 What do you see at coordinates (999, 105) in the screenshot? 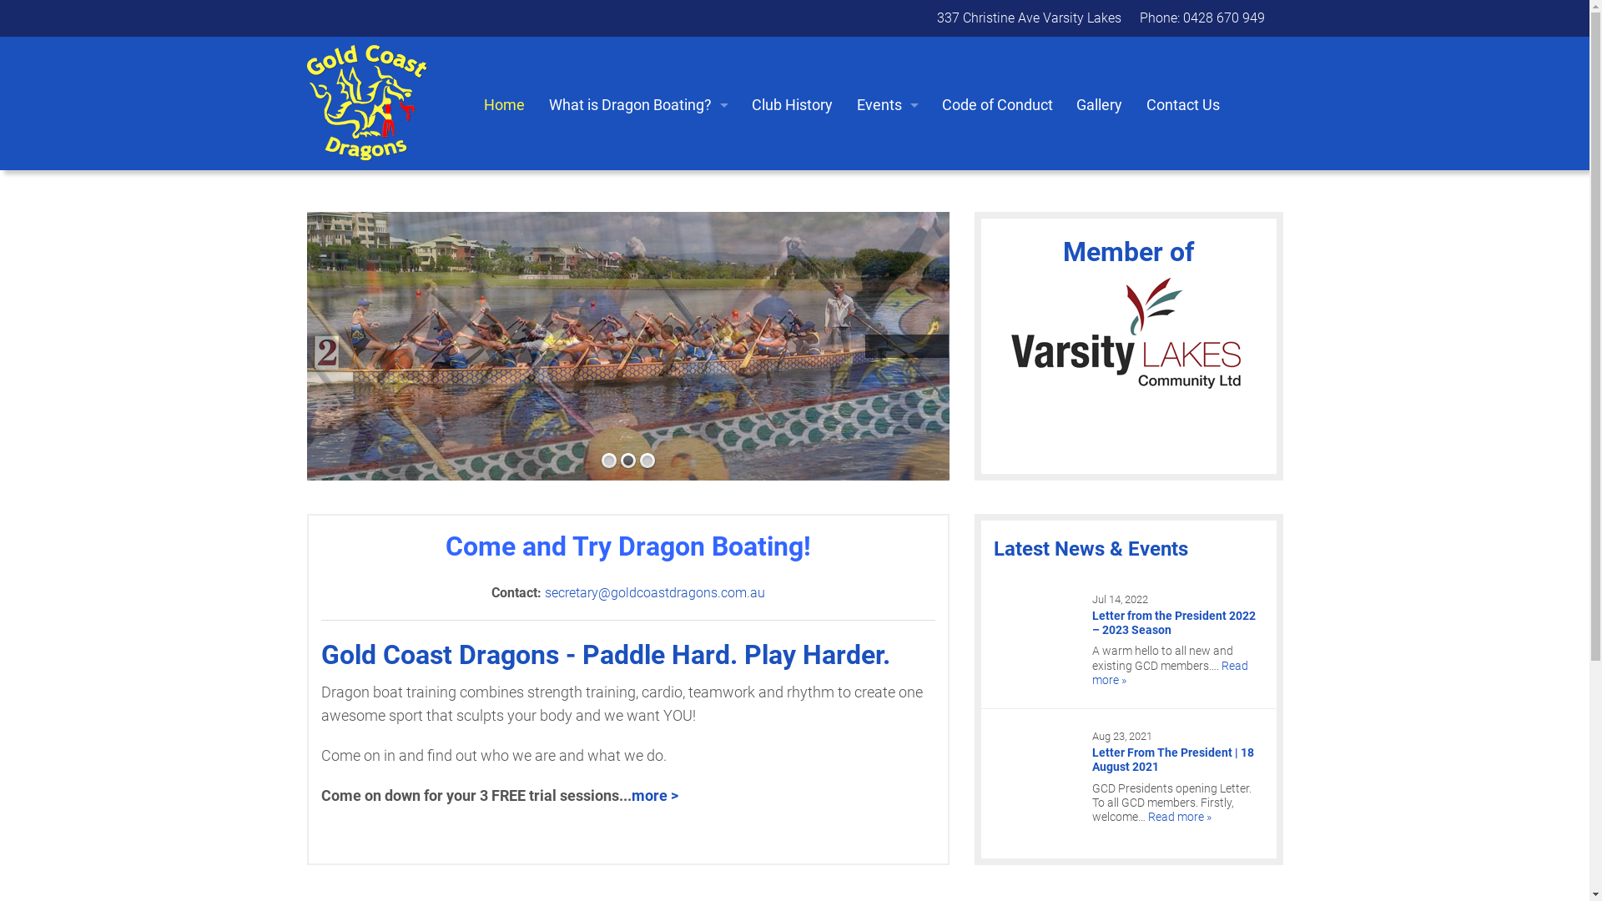
I see `Code of Conduct` at bounding box center [999, 105].